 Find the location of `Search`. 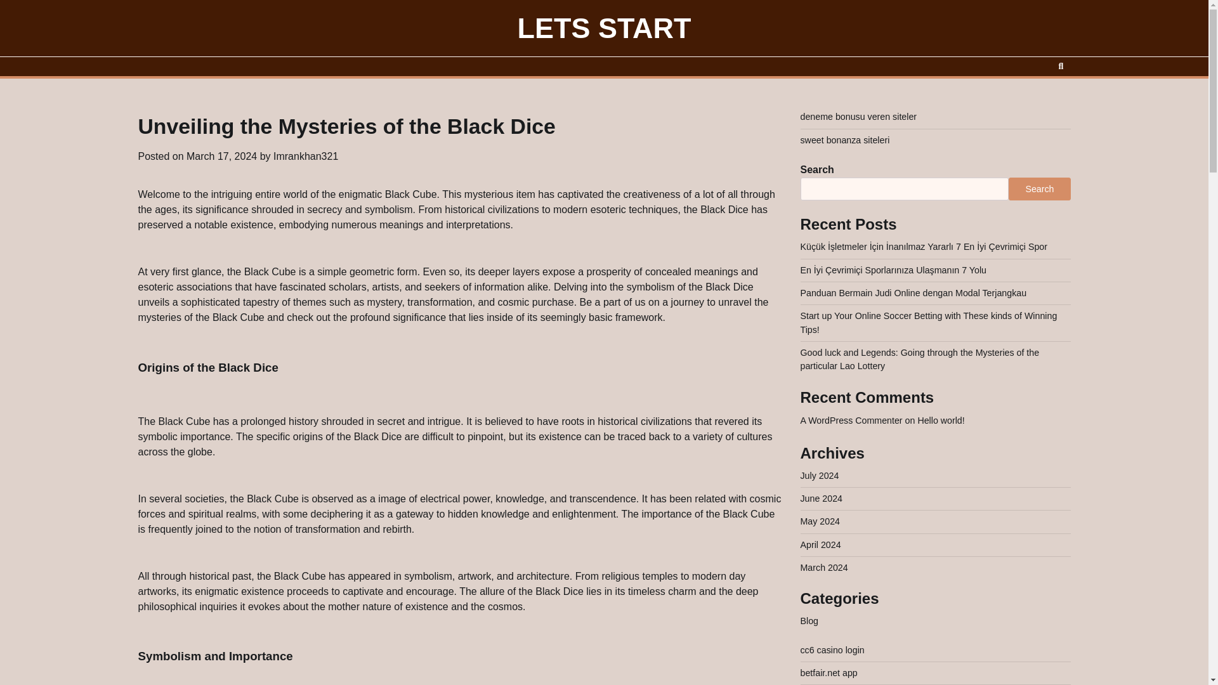

Search is located at coordinates (1038, 99).